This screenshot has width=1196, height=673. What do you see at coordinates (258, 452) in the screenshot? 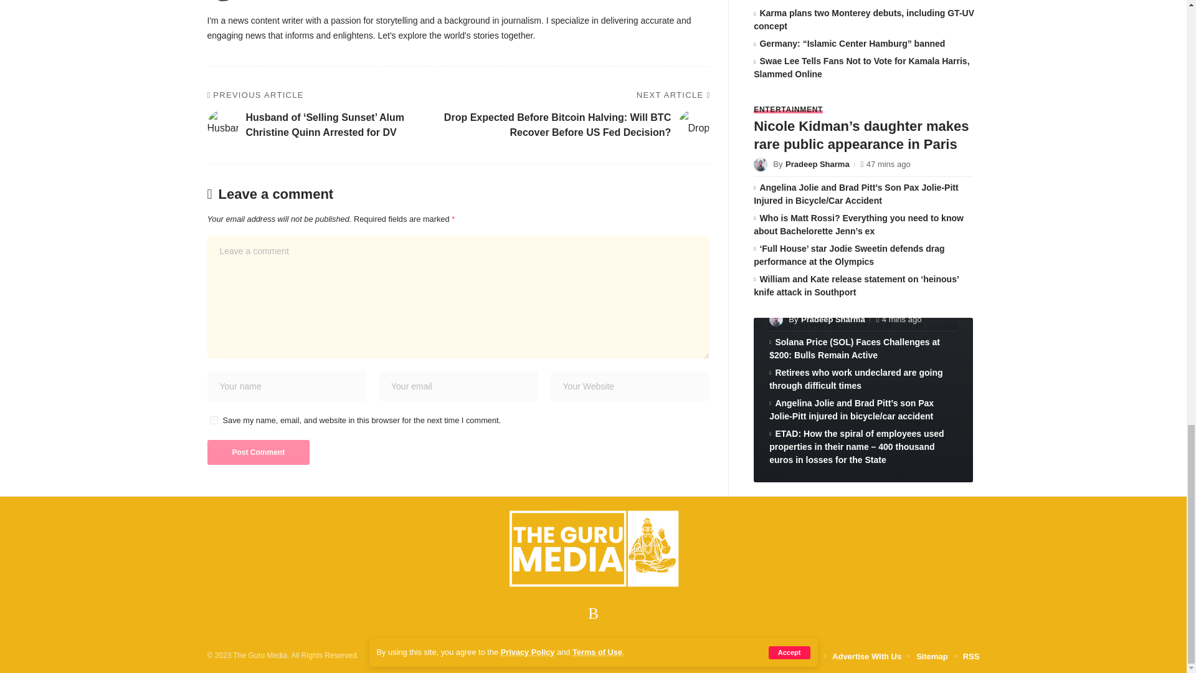
I see `Post Comment` at bounding box center [258, 452].